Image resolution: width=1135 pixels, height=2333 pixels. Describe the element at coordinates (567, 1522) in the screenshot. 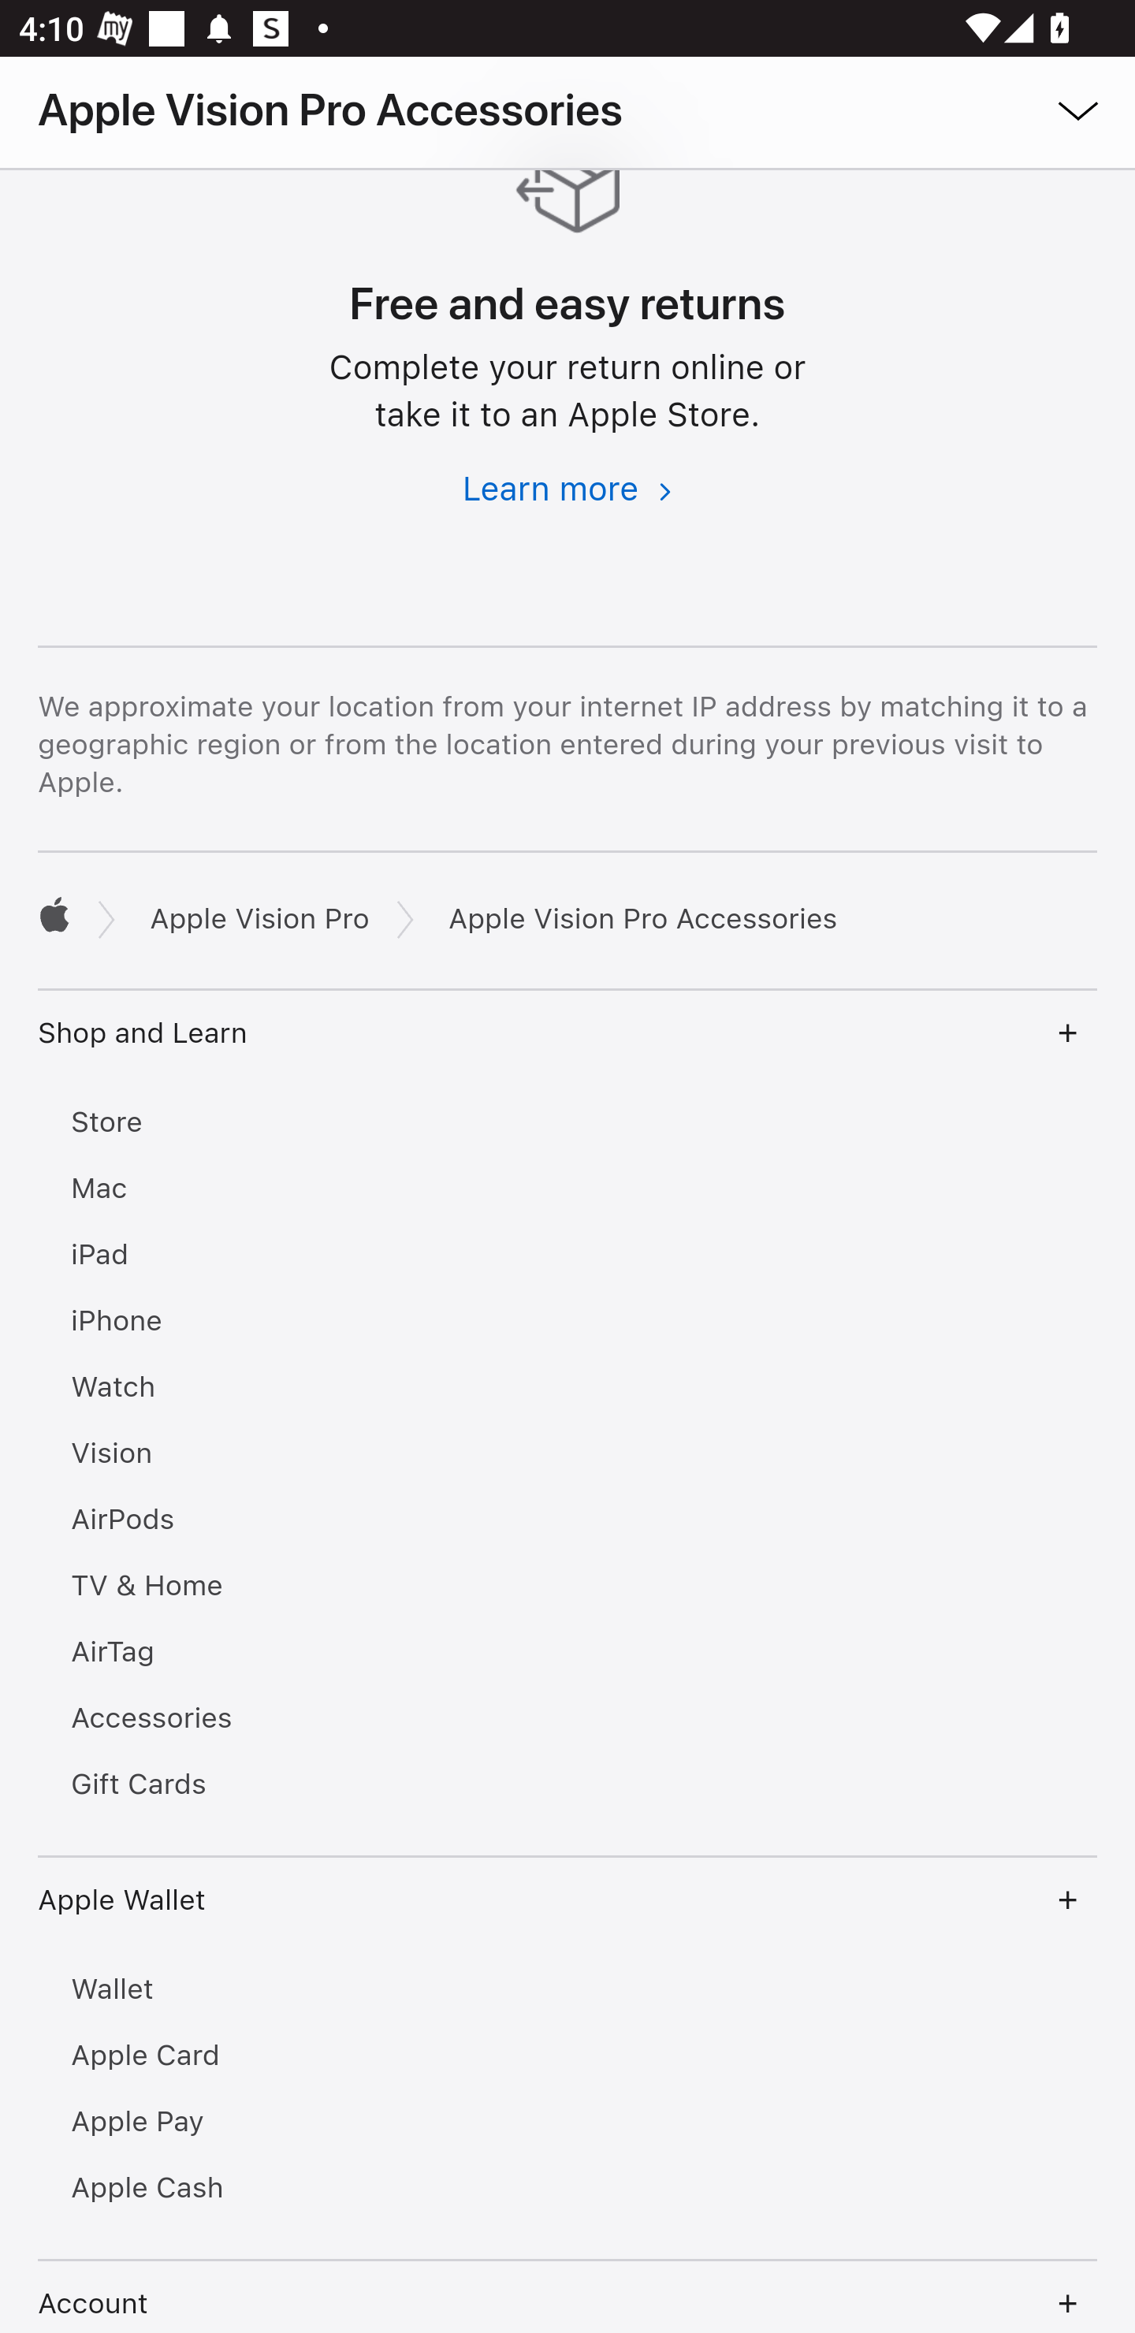

I see `AirPods` at that location.